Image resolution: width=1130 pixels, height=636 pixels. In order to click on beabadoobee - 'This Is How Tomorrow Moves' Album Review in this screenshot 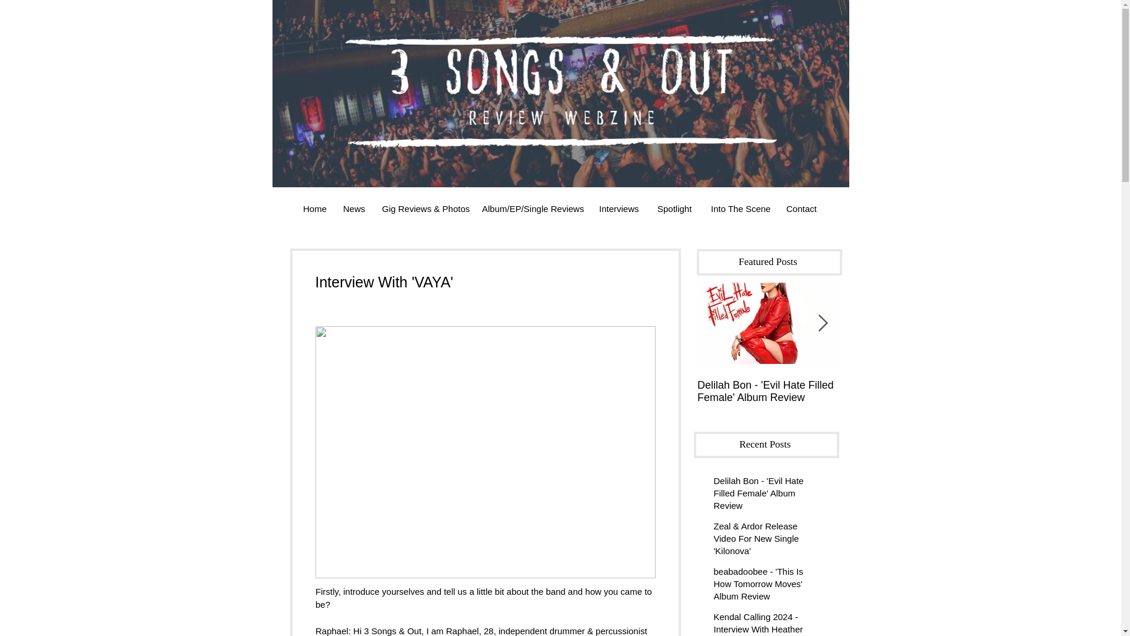, I will do `click(762, 587)`.